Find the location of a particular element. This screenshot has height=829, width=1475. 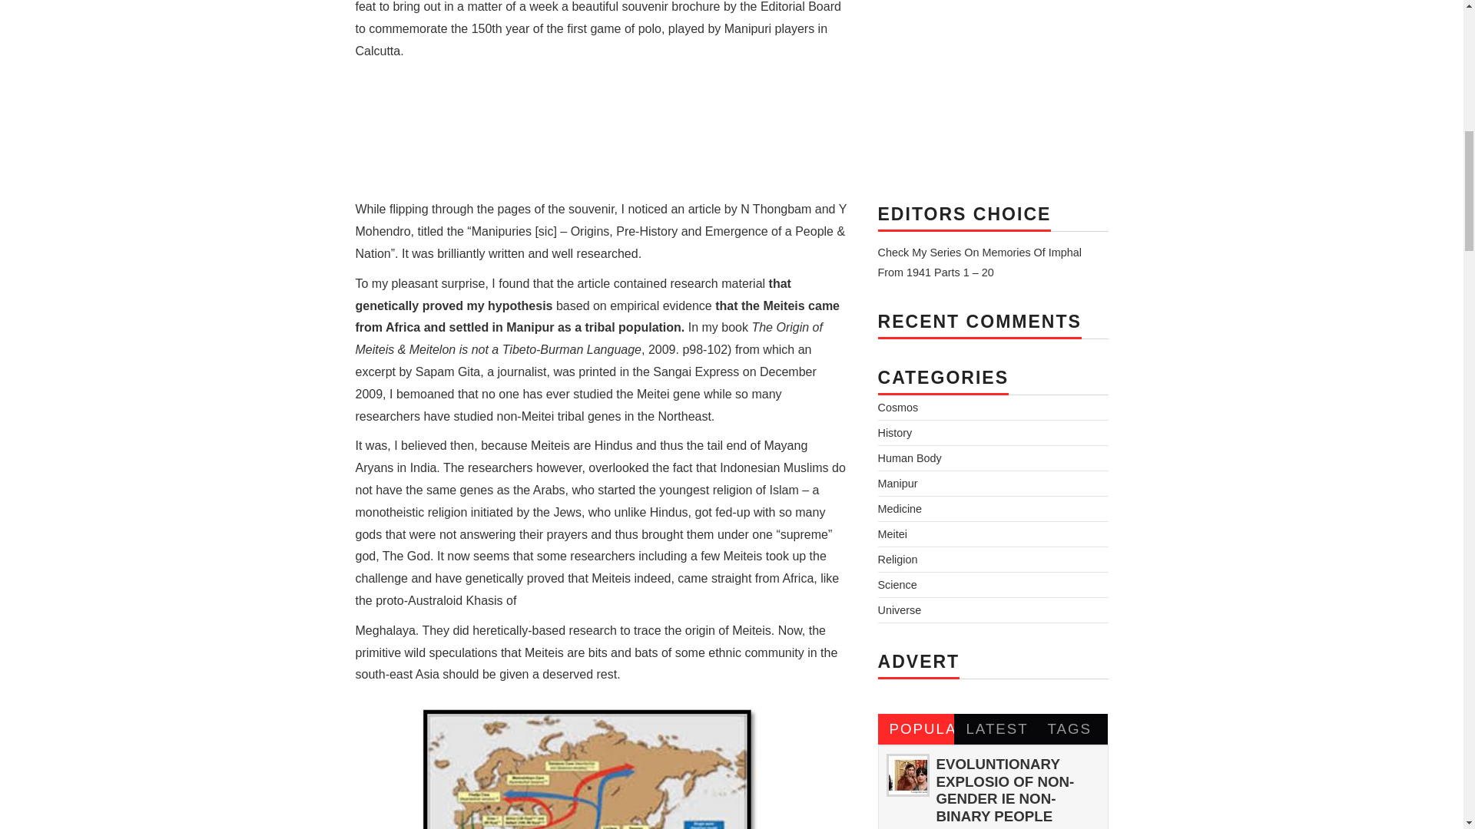

POPULAR is located at coordinates (916, 728).